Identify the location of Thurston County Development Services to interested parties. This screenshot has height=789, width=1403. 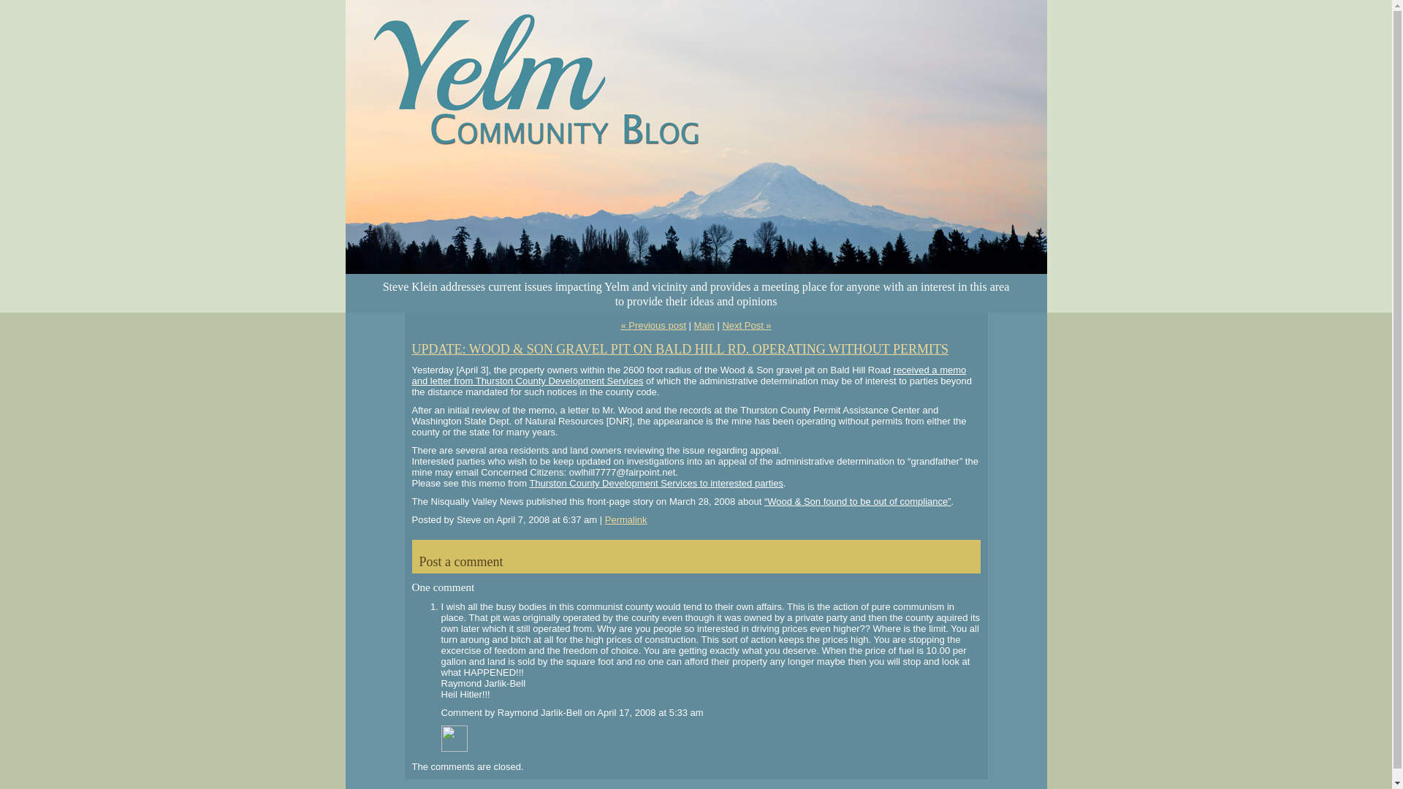
(655, 483).